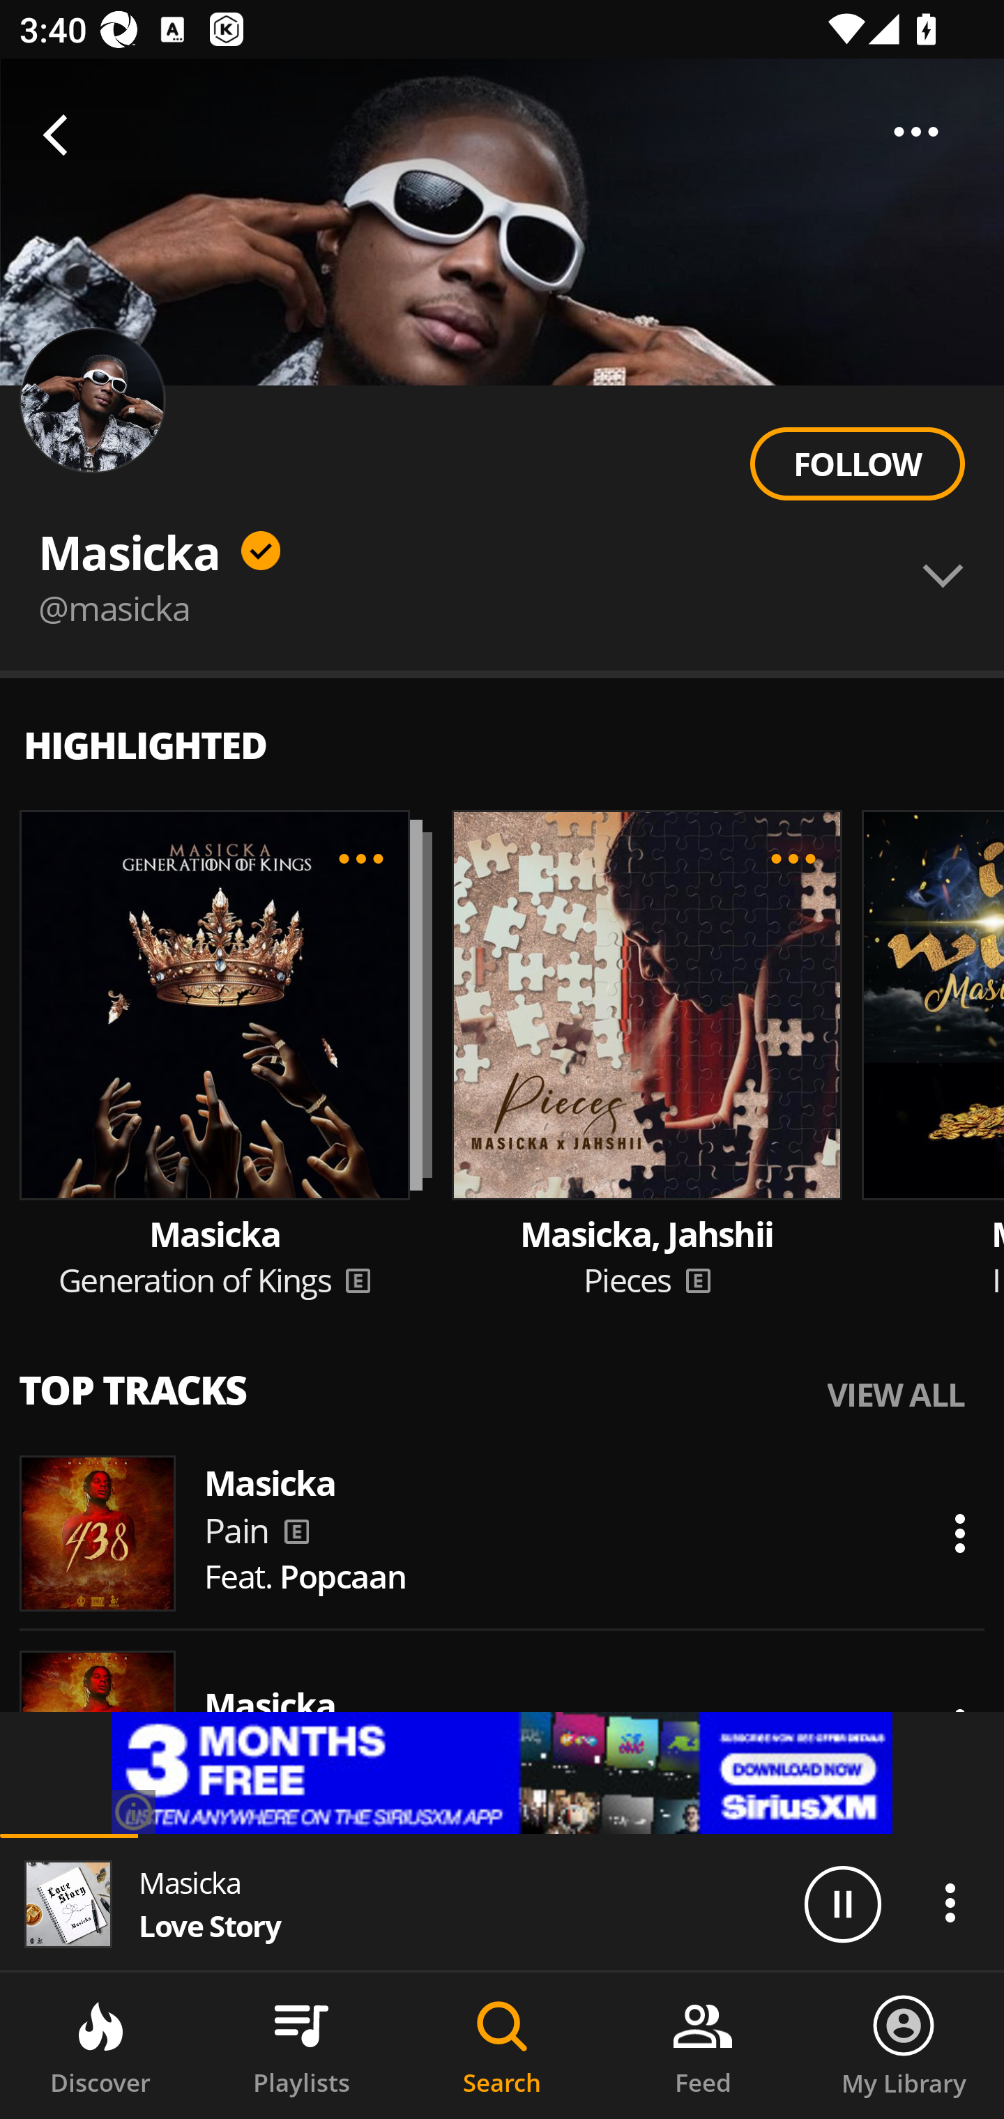 This screenshot has width=1004, height=2119. I want to click on Song artwork Masicka Suicide Note    Actions, so click(502, 1729).